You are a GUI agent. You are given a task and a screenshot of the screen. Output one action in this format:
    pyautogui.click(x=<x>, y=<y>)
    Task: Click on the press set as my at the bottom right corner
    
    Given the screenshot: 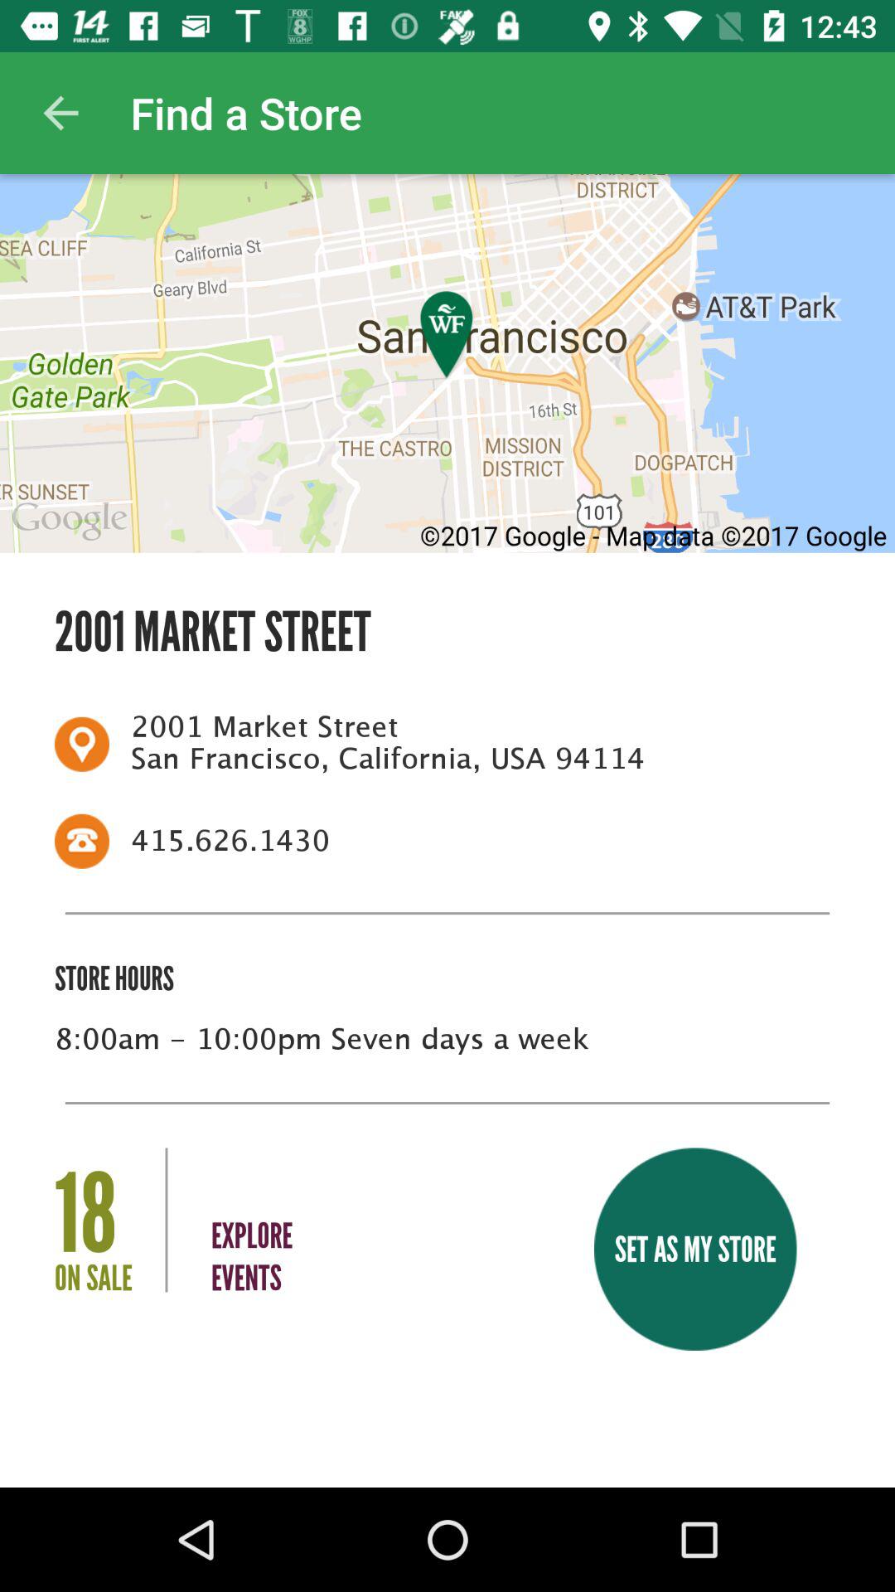 What is the action you would take?
    pyautogui.click(x=694, y=1249)
    